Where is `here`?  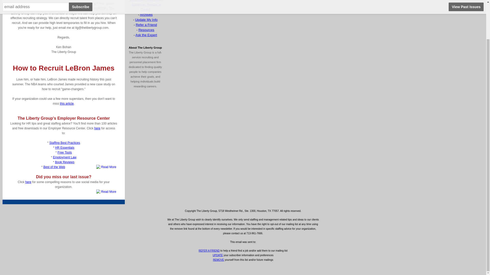
here is located at coordinates (97, 128).